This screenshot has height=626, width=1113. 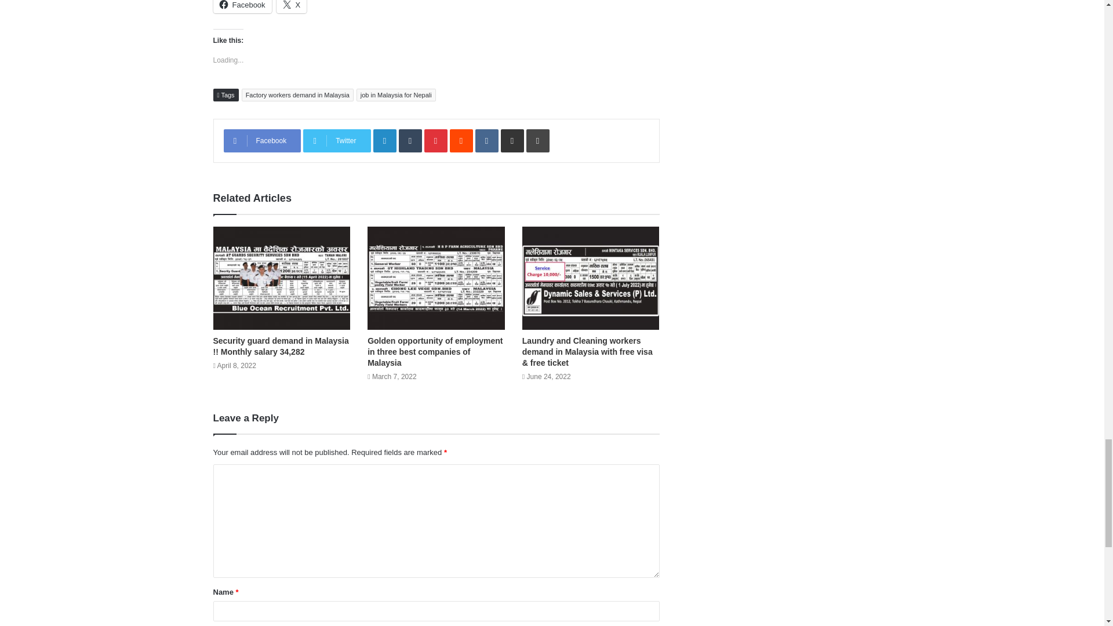 What do you see at coordinates (291, 6) in the screenshot?
I see `X` at bounding box center [291, 6].